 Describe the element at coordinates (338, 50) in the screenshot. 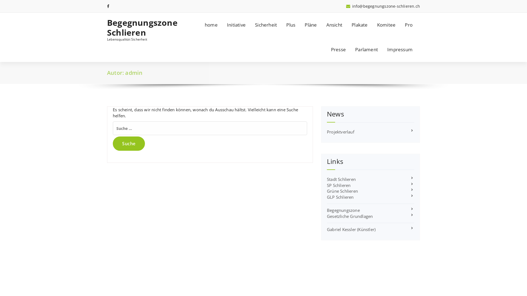

I see `Presse` at that location.